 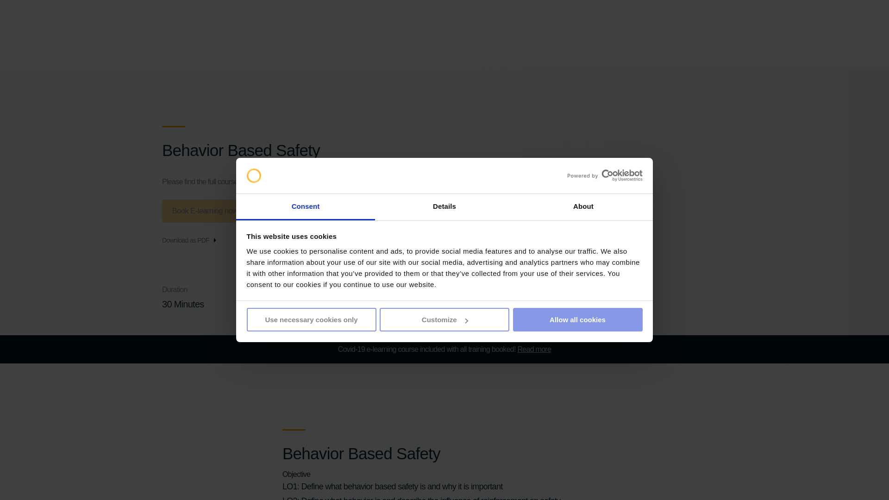 What do you see at coordinates (583, 207) in the screenshot?
I see `About` at bounding box center [583, 207].